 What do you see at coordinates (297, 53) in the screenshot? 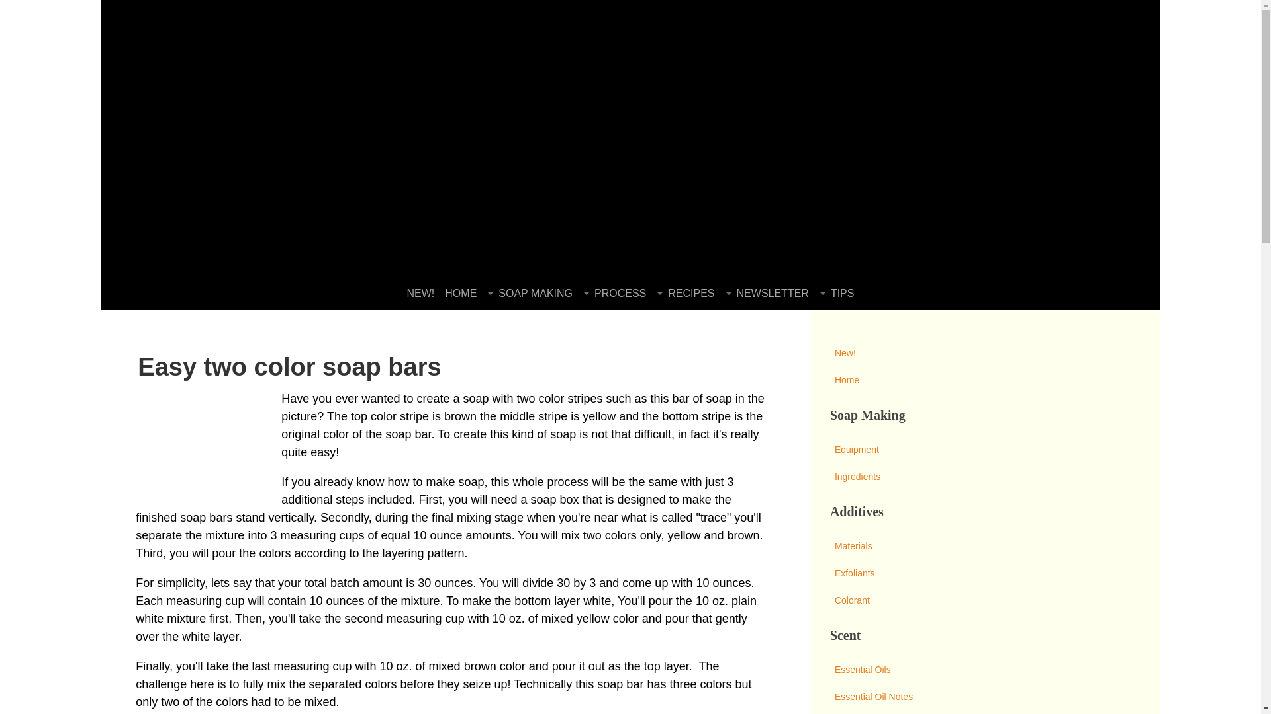
I see `SoapBarHero.Com` at bounding box center [297, 53].